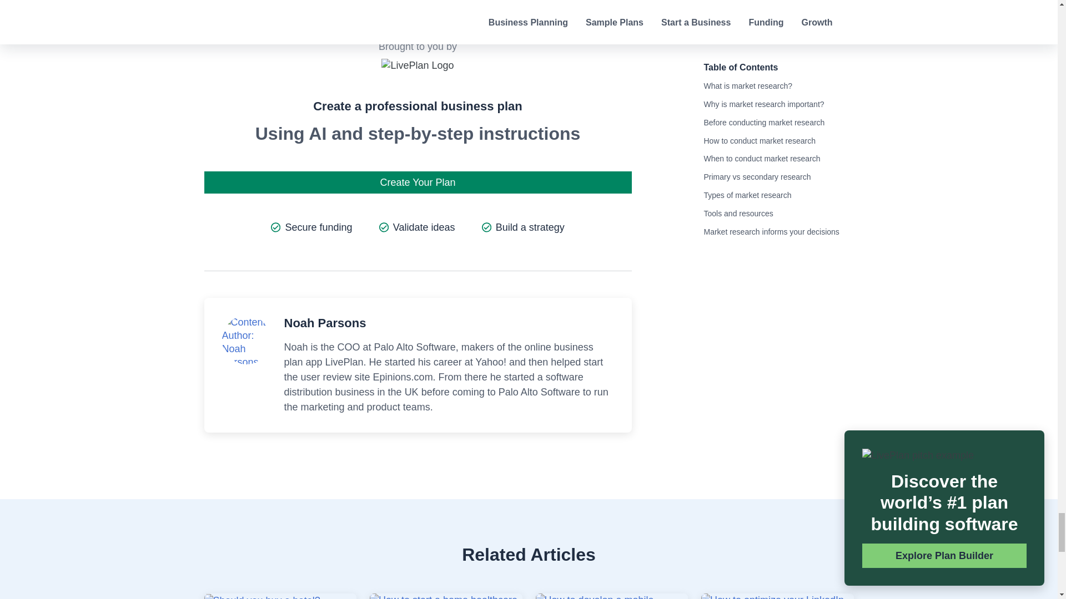  Describe the element at coordinates (446, 596) in the screenshot. I see `How to start a home healthcare business` at that location.